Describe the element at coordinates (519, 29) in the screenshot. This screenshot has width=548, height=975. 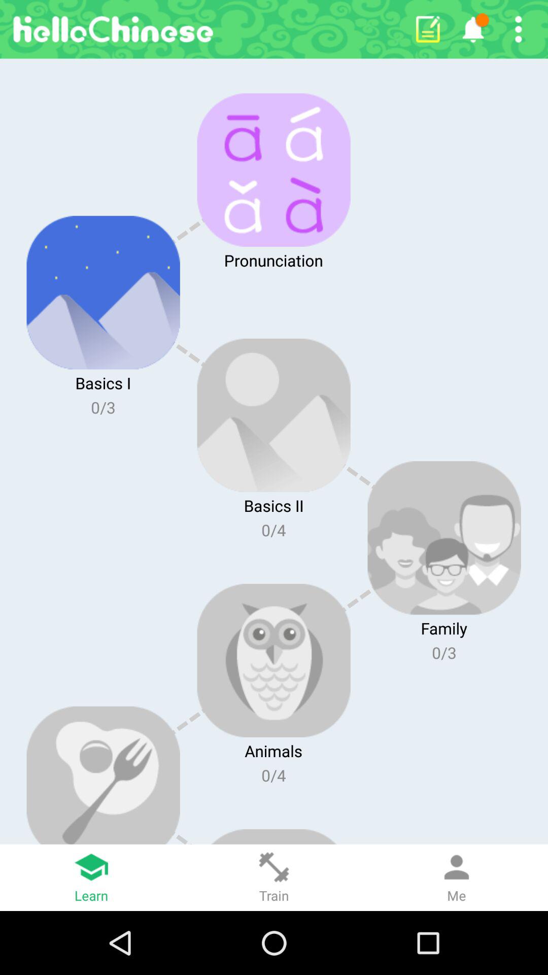
I see `is a fun effective and engaging app for beginners to learn chinese mandarin` at that location.